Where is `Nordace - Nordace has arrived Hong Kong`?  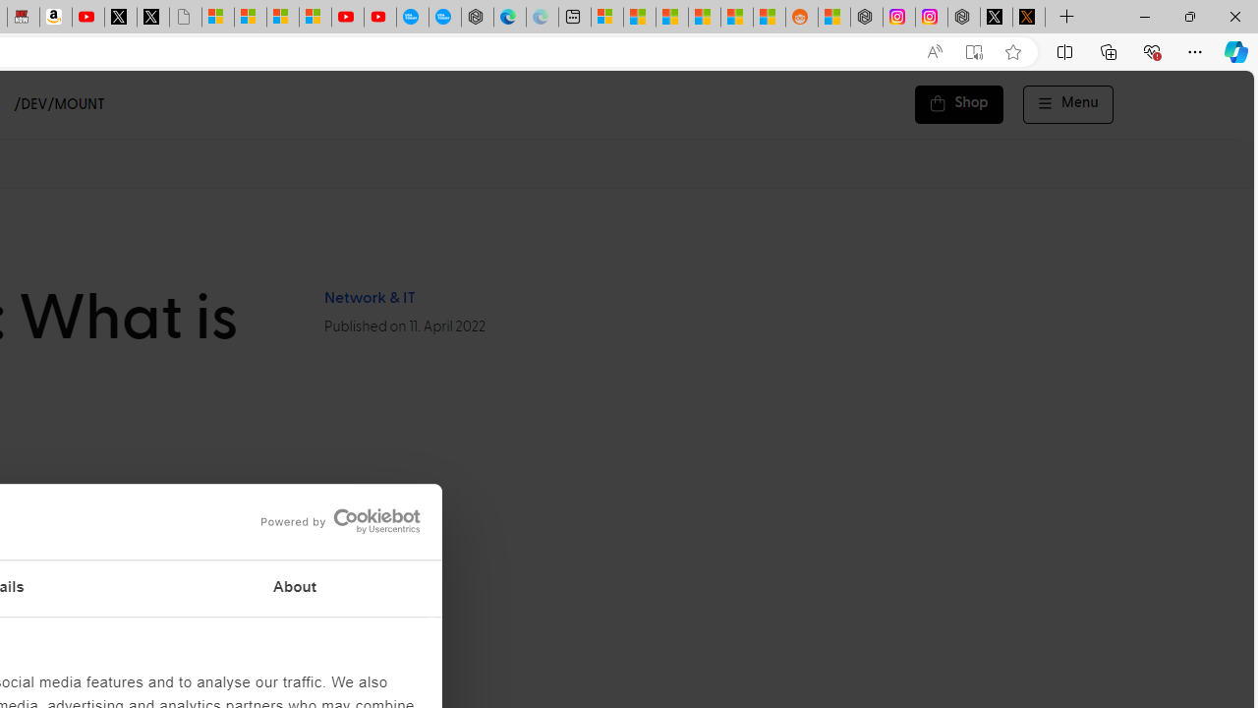
Nordace - Nordace has arrived Hong Kong is located at coordinates (477, 18).